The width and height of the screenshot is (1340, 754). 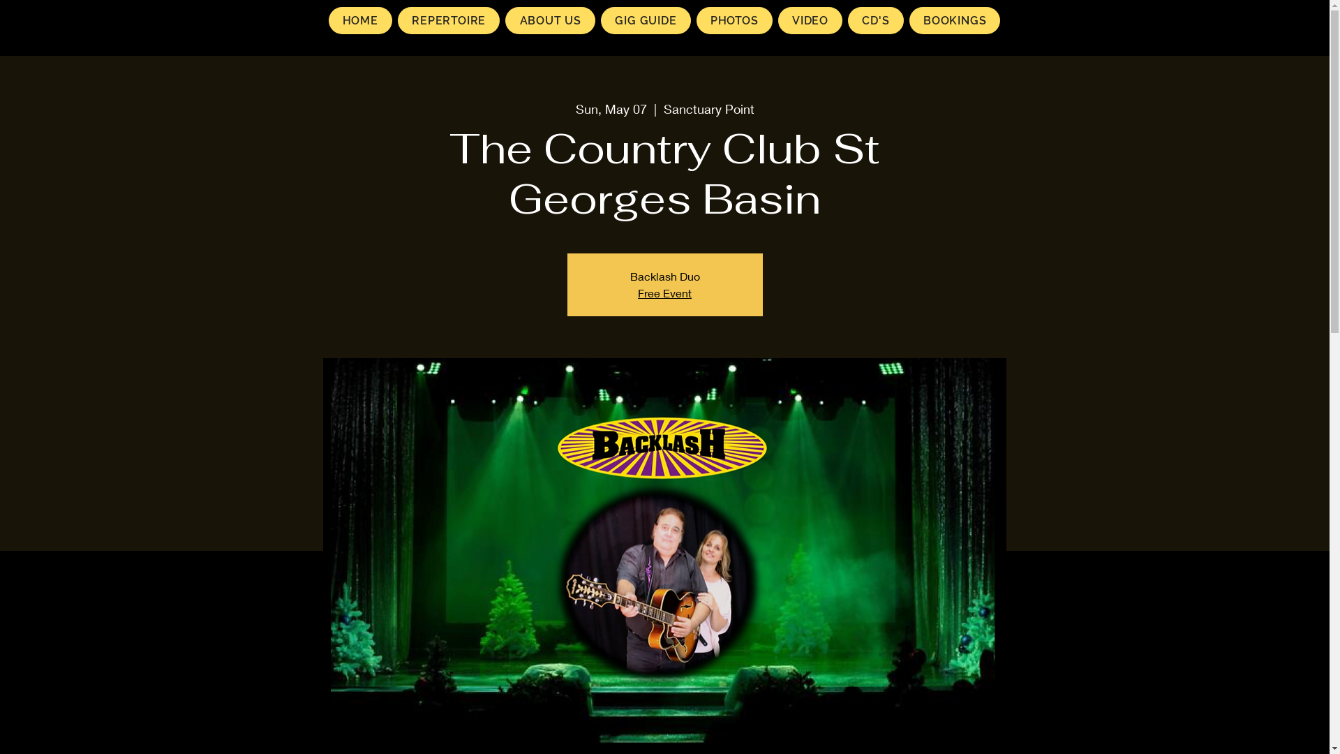 I want to click on HOME, so click(x=360, y=21).